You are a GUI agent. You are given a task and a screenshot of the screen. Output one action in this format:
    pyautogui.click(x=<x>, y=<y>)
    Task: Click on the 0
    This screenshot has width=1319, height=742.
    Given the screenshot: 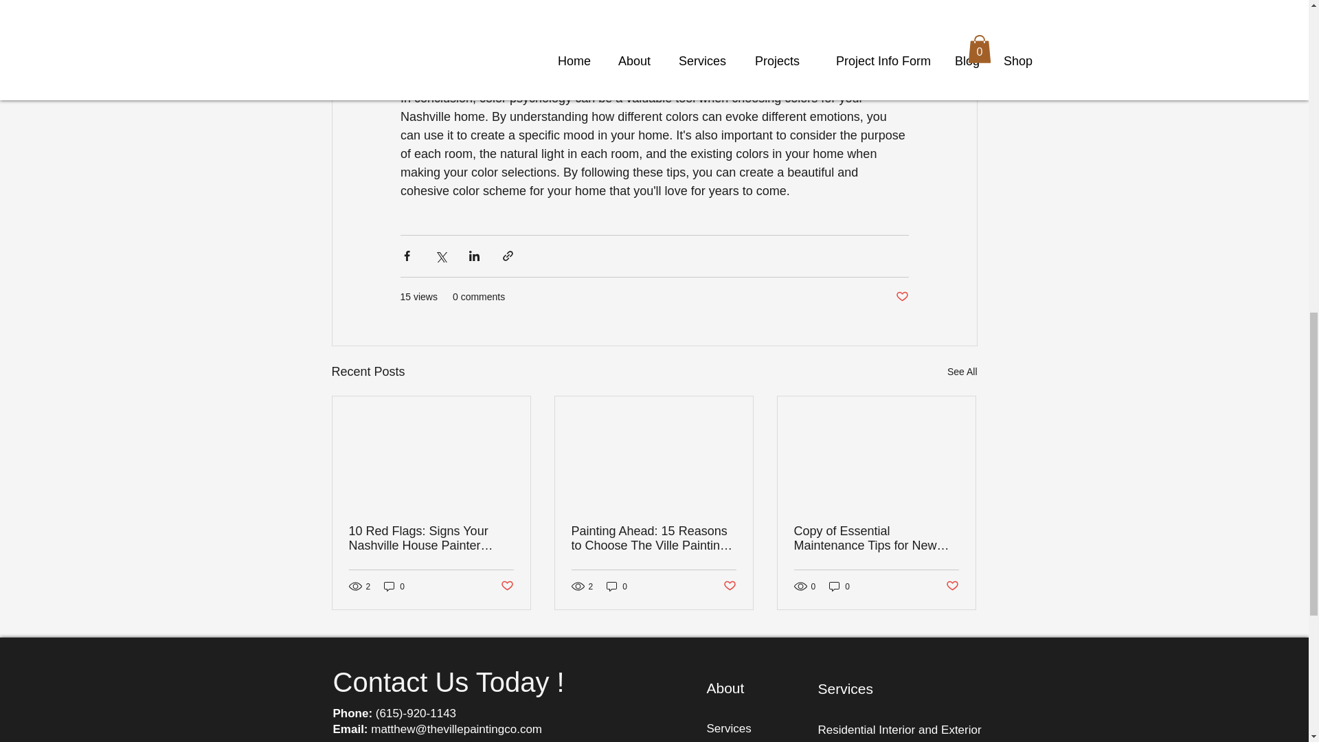 What is the action you would take?
    pyautogui.click(x=839, y=585)
    